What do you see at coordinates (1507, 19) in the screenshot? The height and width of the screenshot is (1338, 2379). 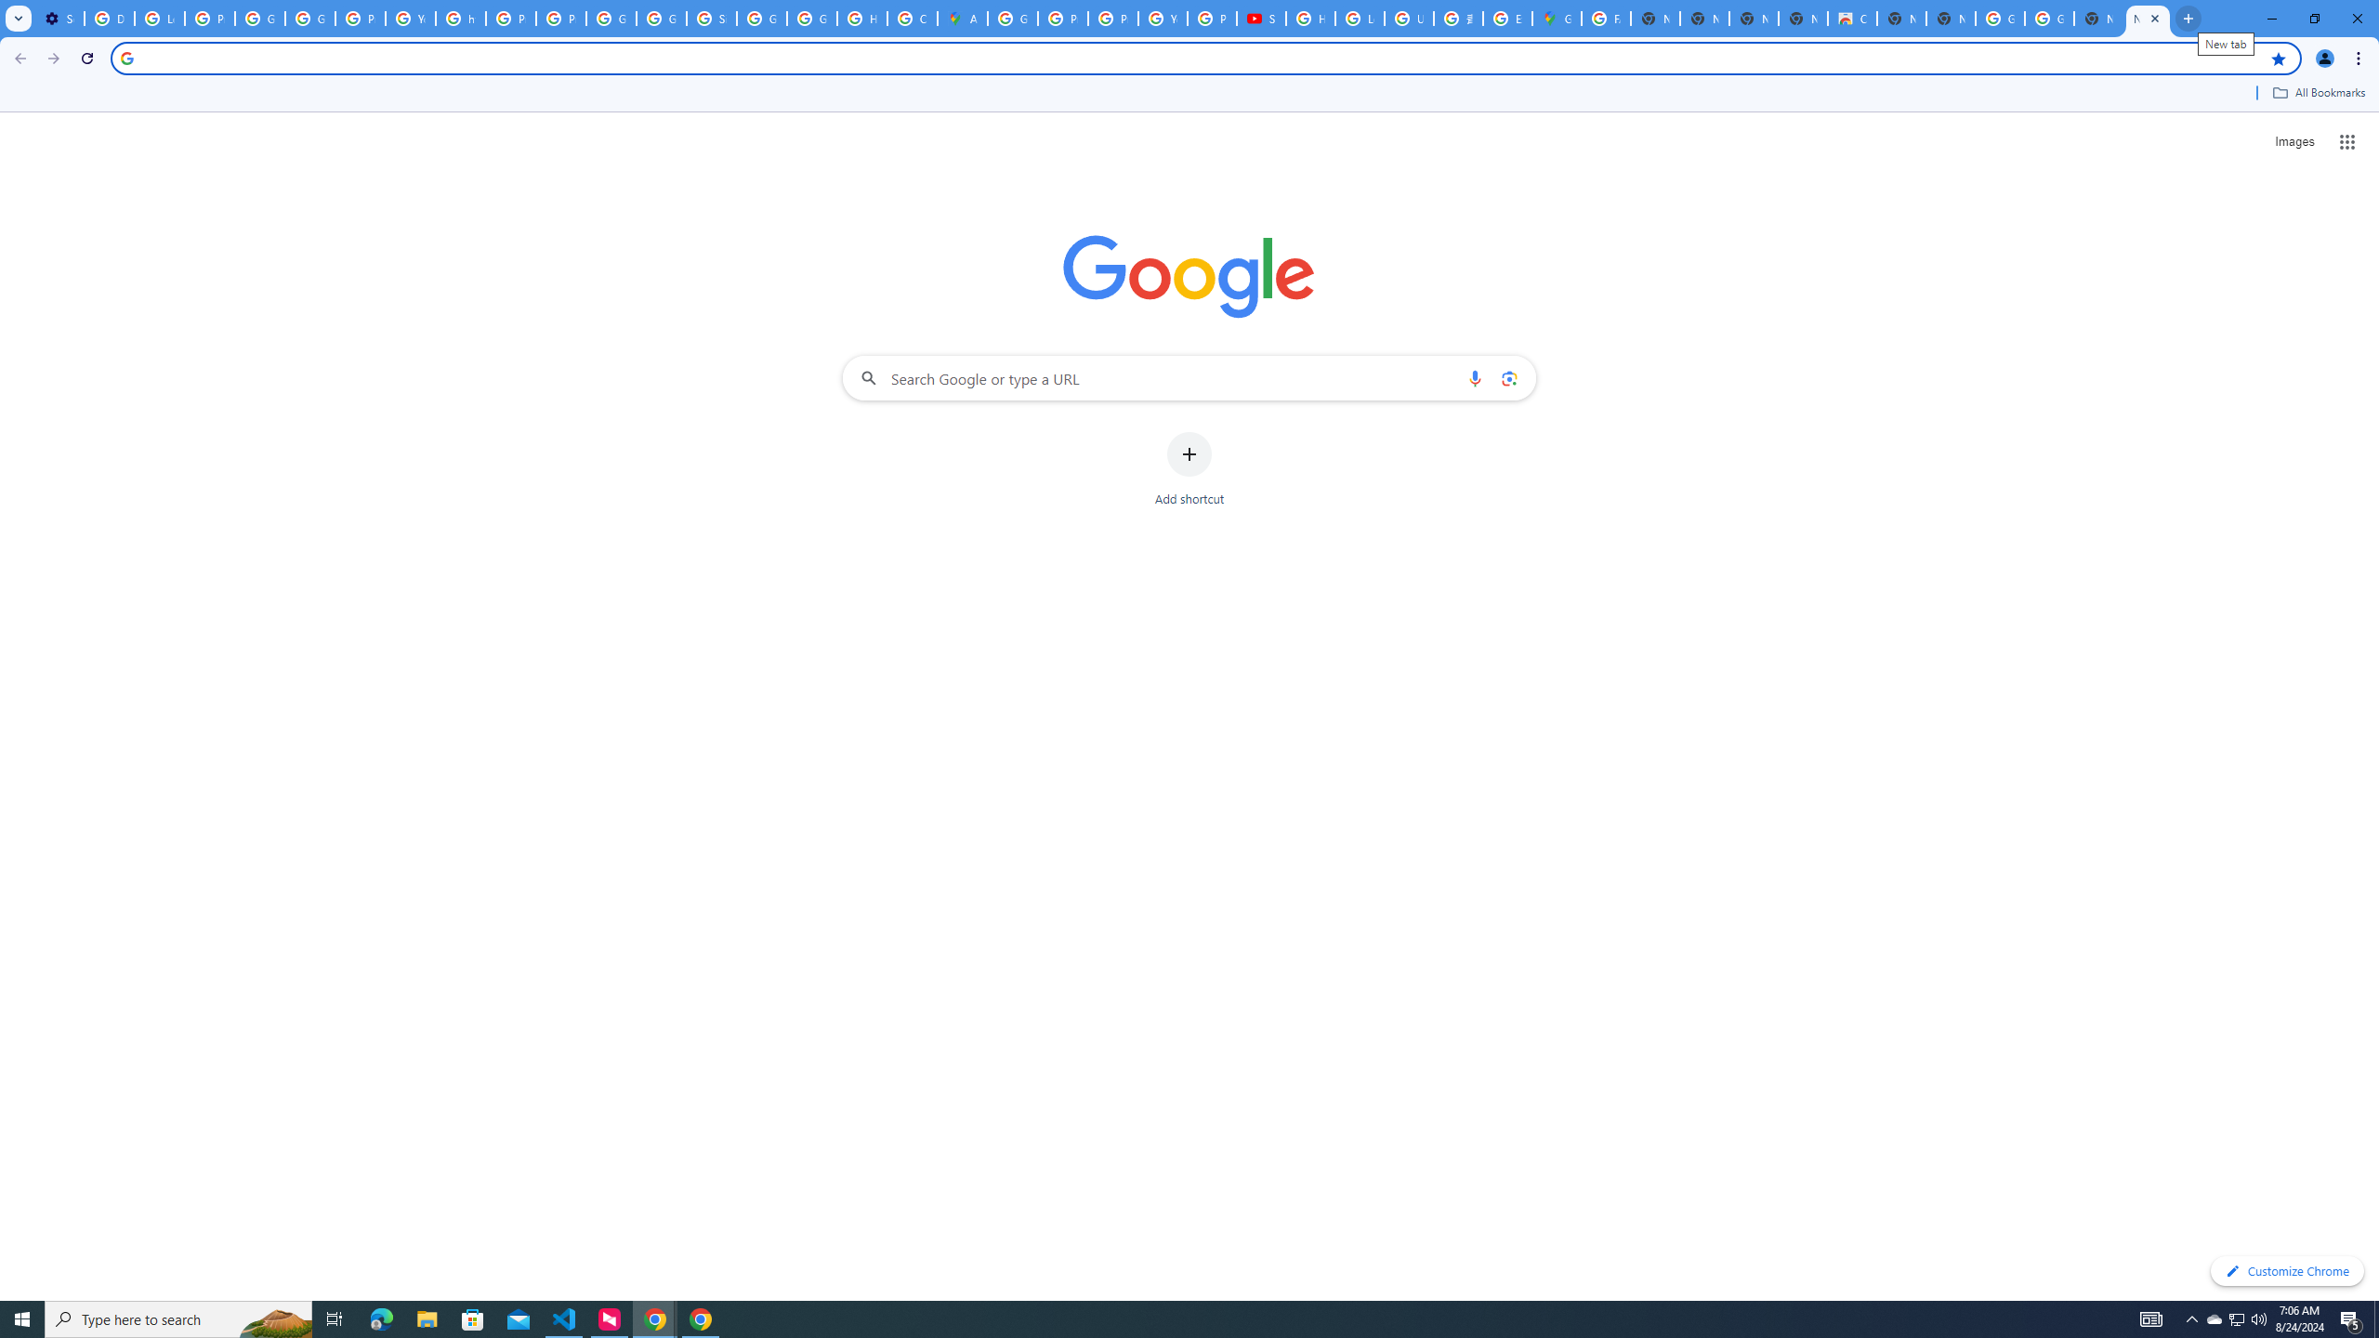 I see `Explore new street-level details - Google Maps Help` at bounding box center [1507, 19].